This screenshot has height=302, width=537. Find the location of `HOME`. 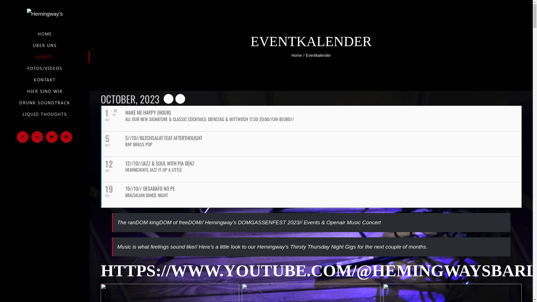

HOME is located at coordinates (45, 34).